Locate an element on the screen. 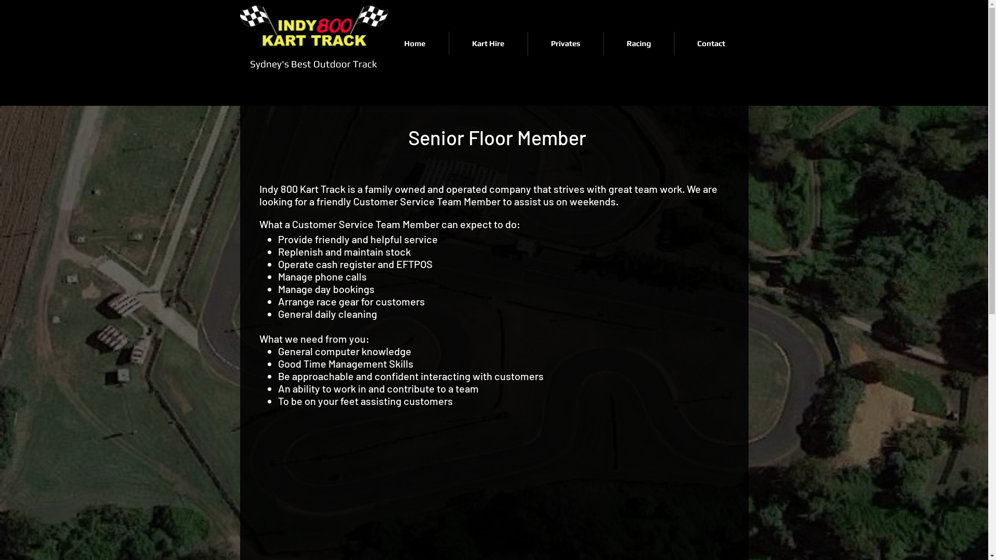 The image size is (996, 560). Contact is located at coordinates (711, 44).